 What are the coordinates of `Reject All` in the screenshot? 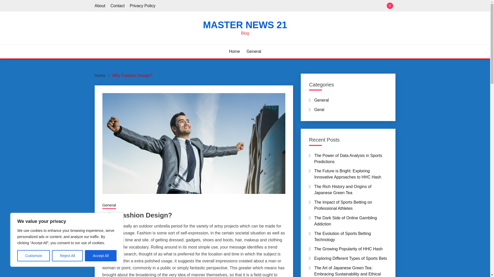 It's located at (67, 256).